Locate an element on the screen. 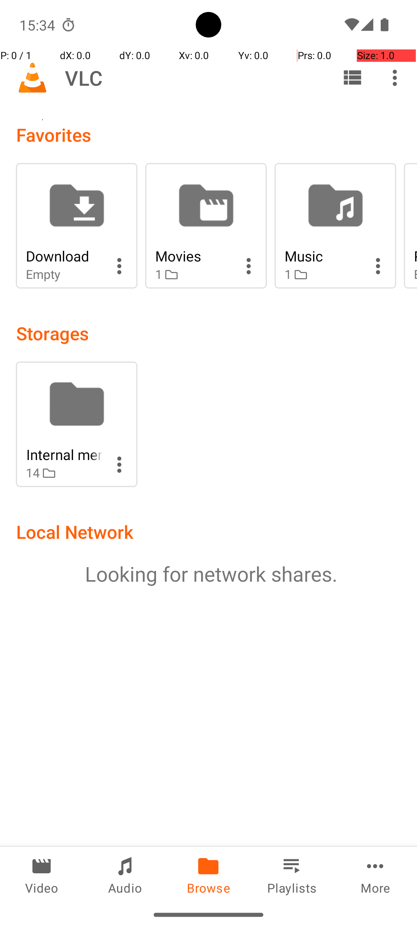 The width and height of the screenshot is (417, 927). Folder: Internal memory, 14 subfolders is located at coordinates (76, 424).